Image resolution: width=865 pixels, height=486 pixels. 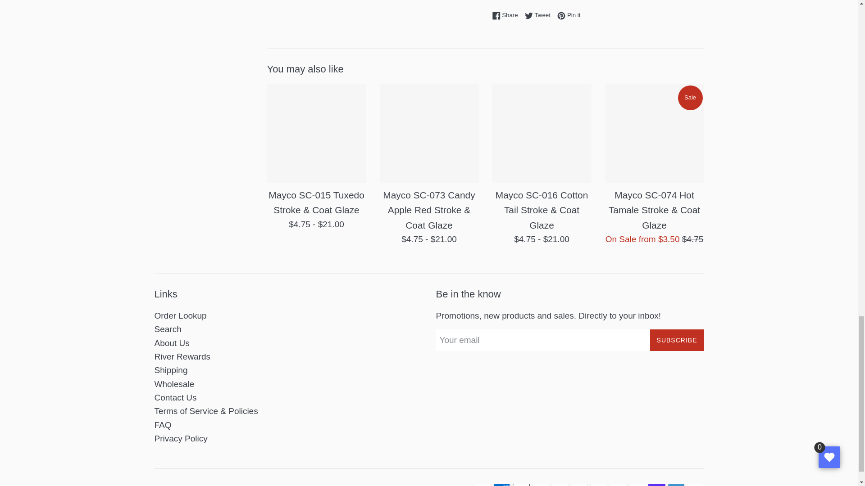 I want to click on Pin on Pinterest, so click(x=569, y=15).